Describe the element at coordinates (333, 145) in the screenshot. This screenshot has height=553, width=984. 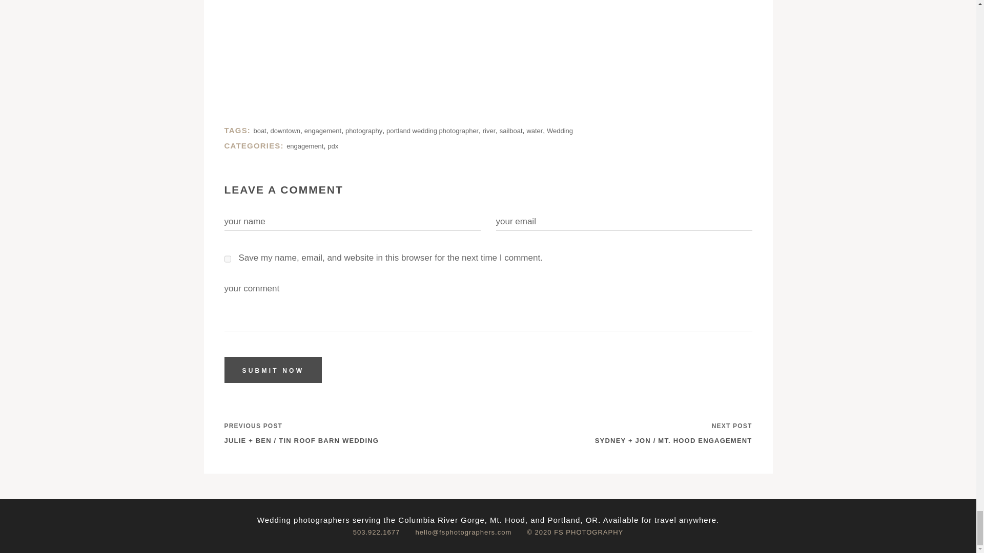
I see `pdx` at that location.